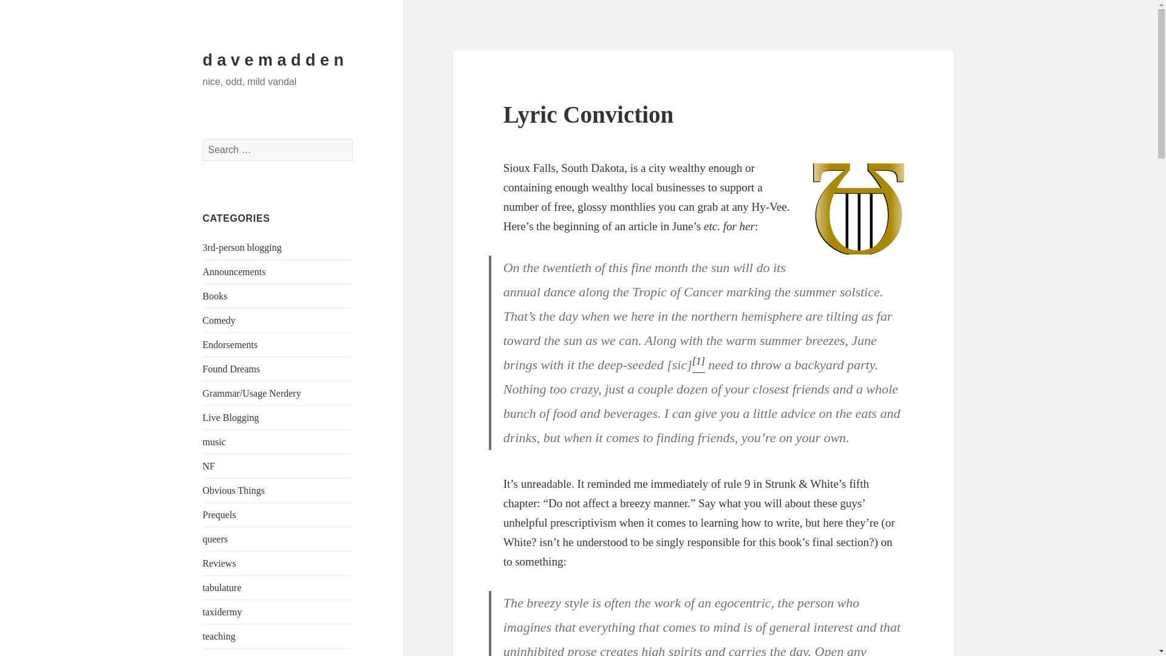 This screenshot has width=1166, height=656. Describe the element at coordinates (222, 612) in the screenshot. I see `taxidermy` at that location.